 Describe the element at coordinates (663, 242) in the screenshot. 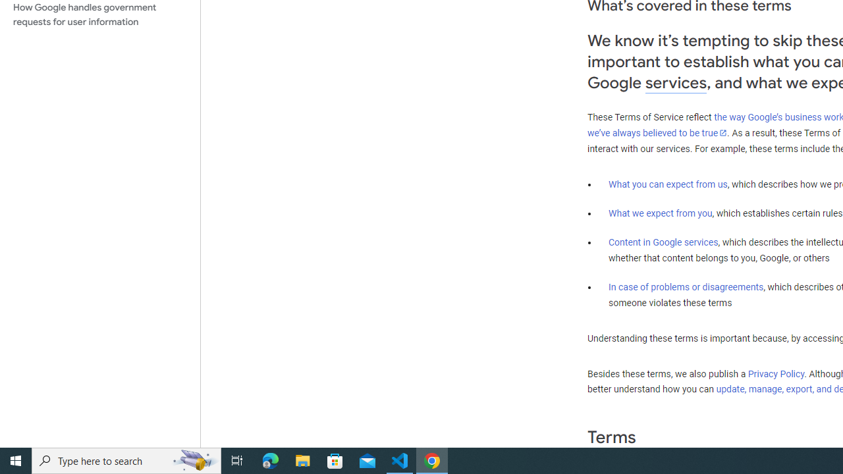

I see `Content in Google services` at that location.